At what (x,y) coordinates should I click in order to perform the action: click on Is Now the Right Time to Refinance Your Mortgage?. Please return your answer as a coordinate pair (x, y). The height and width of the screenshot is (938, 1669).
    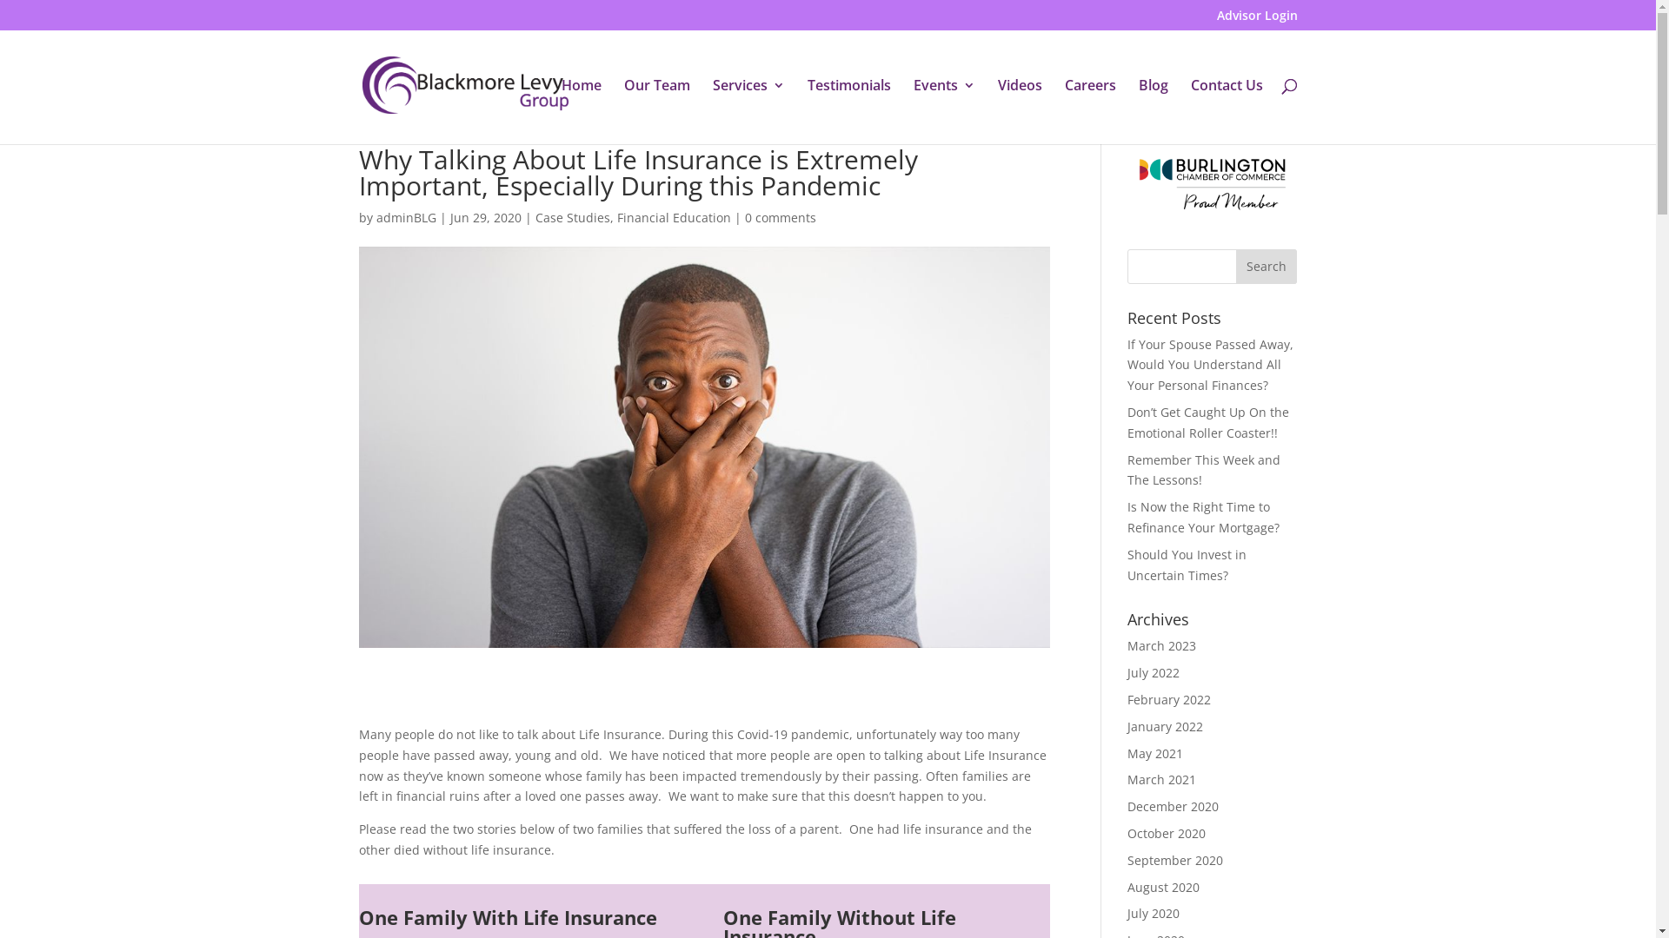
    Looking at the image, I should click on (1203, 518).